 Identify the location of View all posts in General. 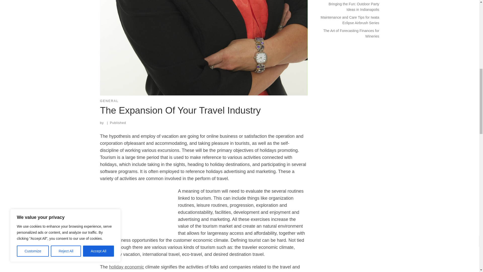
(109, 101).